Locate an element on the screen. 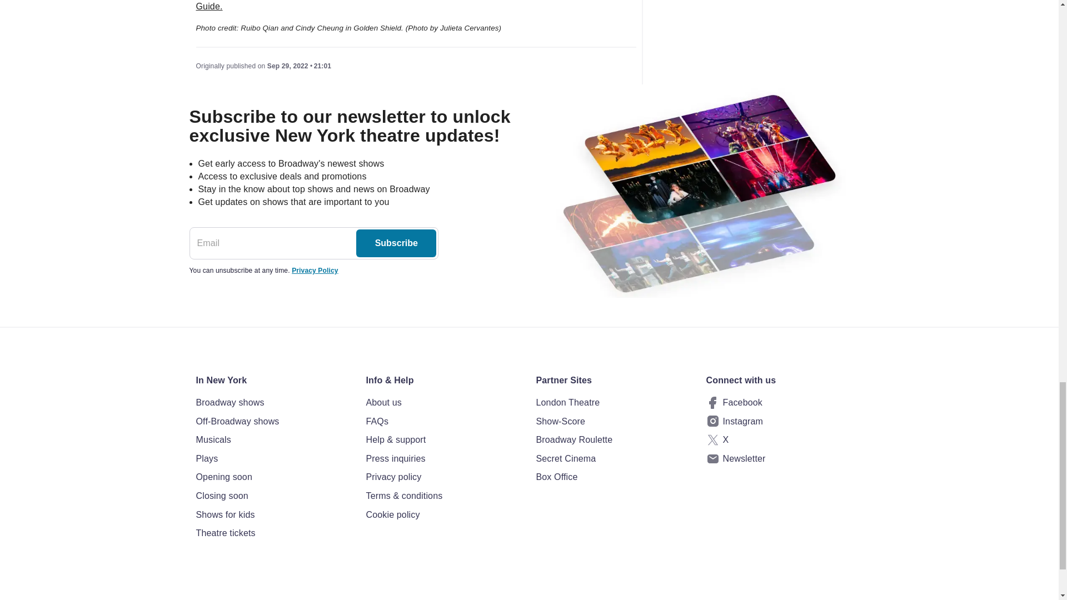 Image resolution: width=1067 pixels, height=600 pixels. Theatre tickets is located at coordinates (273, 533).